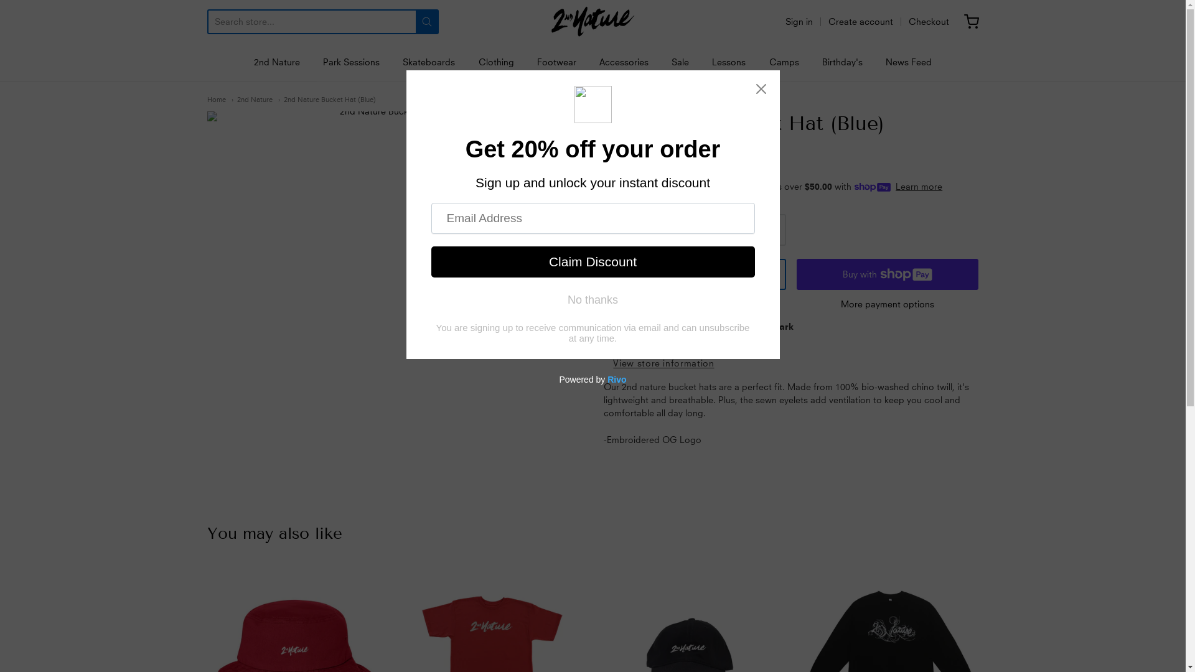 Image resolution: width=1195 pixels, height=672 pixels. Describe the element at coordinates (429, 62) in the screenshot. I see `Skateboards` at that location.